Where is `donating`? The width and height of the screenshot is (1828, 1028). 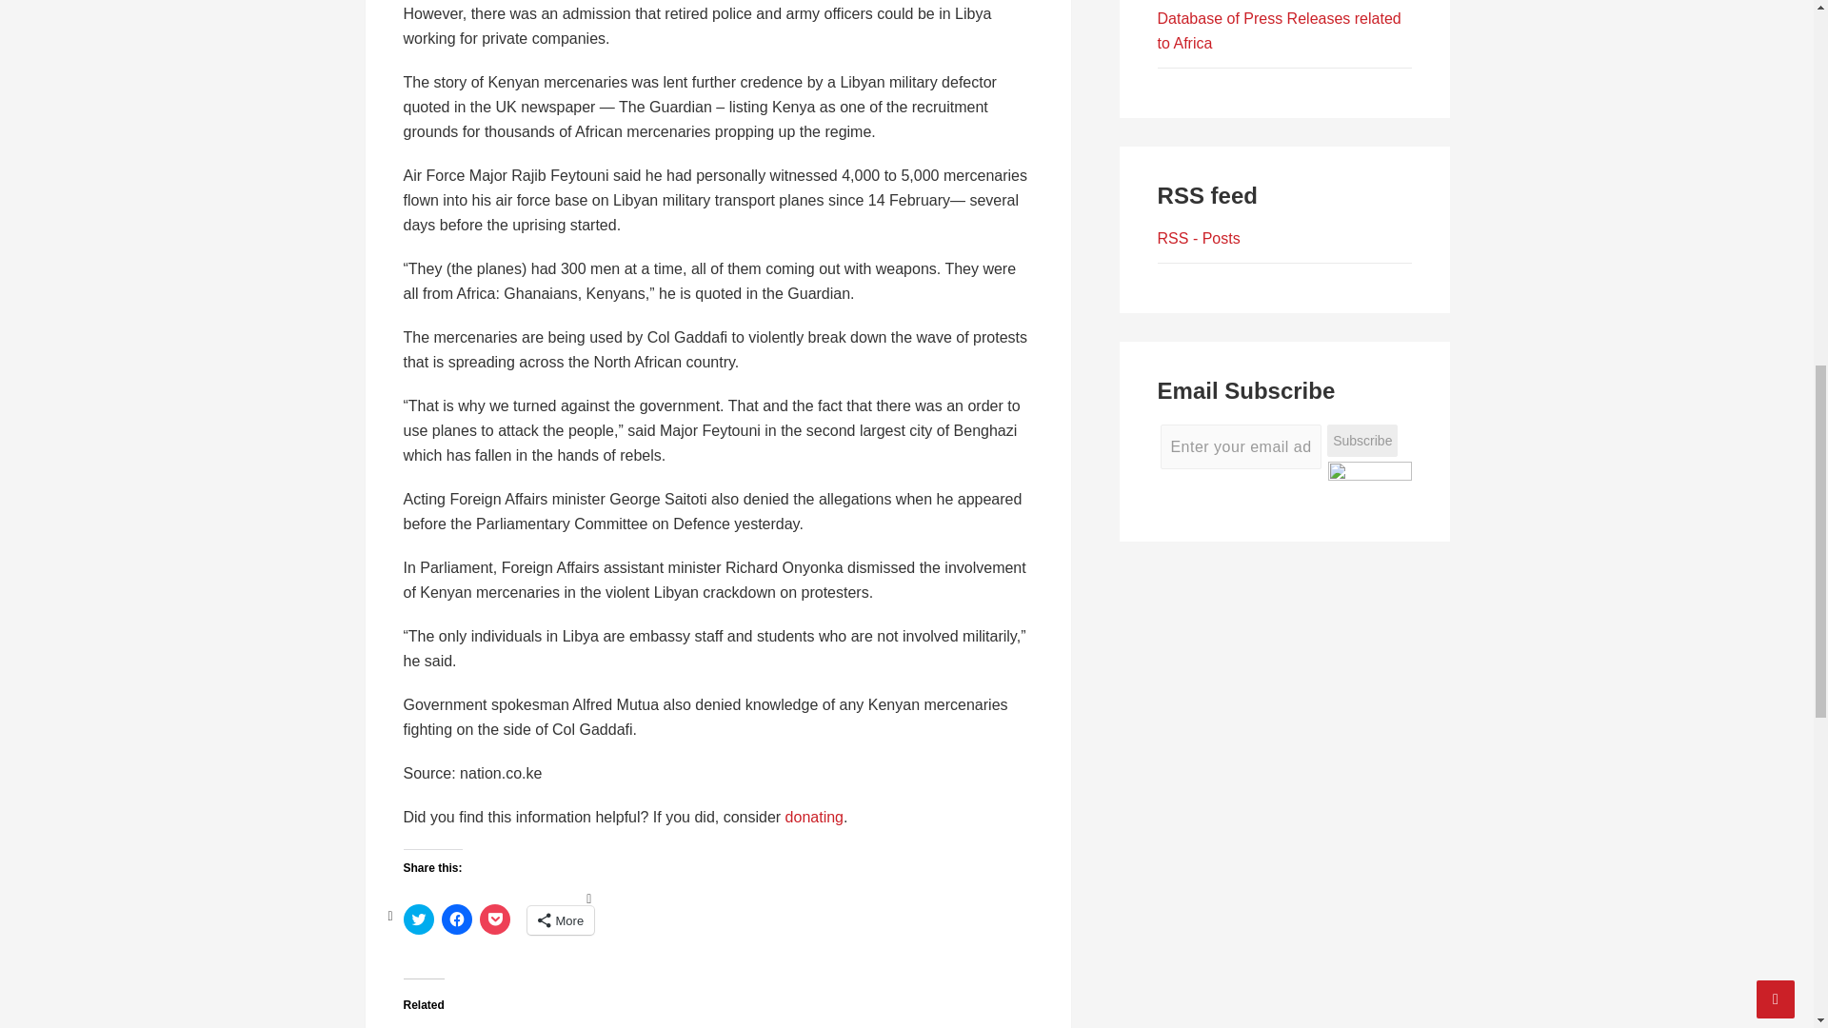 donating is located at coordinates (814, 817).